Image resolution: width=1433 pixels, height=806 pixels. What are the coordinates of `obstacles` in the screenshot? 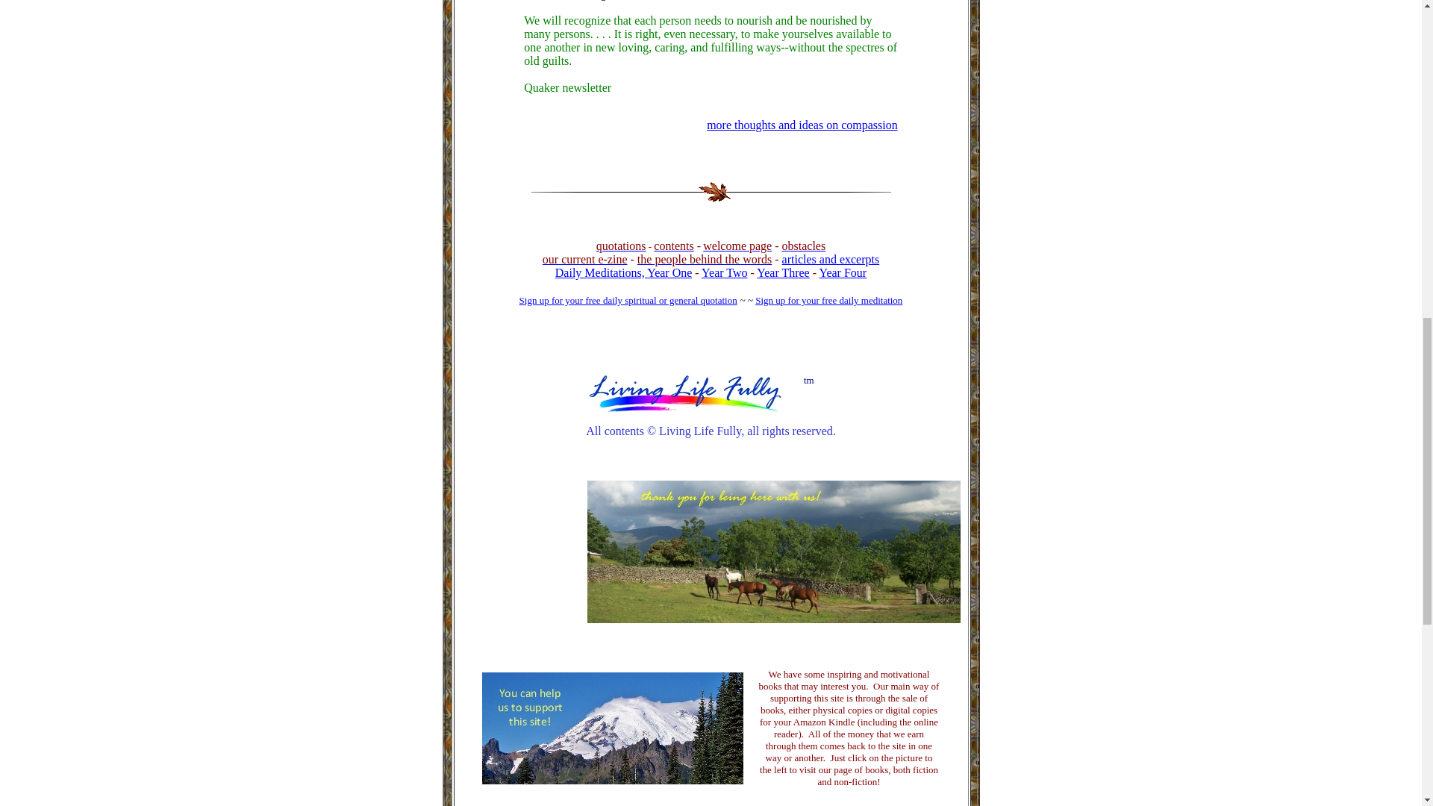 It's located at (805, 246).